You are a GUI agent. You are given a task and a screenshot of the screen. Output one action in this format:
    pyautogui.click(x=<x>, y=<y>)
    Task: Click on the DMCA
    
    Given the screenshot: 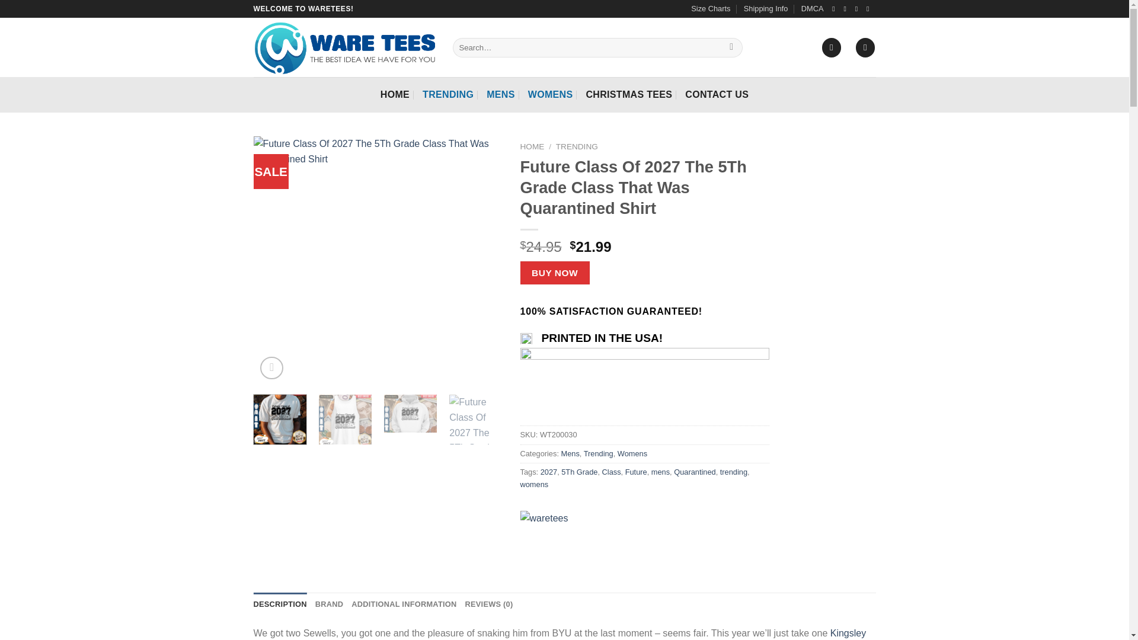 What is the action you would take?
    pyautogui.click(x=812, y=9)
    